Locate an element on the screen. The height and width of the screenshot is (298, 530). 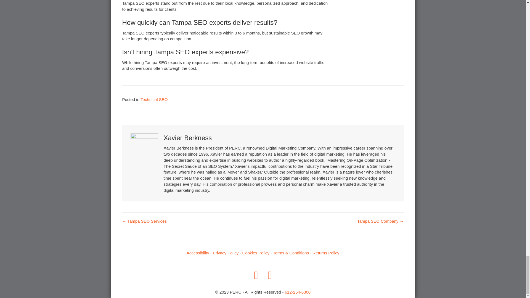
Privacy Policy is located at coordinates (226, 253).